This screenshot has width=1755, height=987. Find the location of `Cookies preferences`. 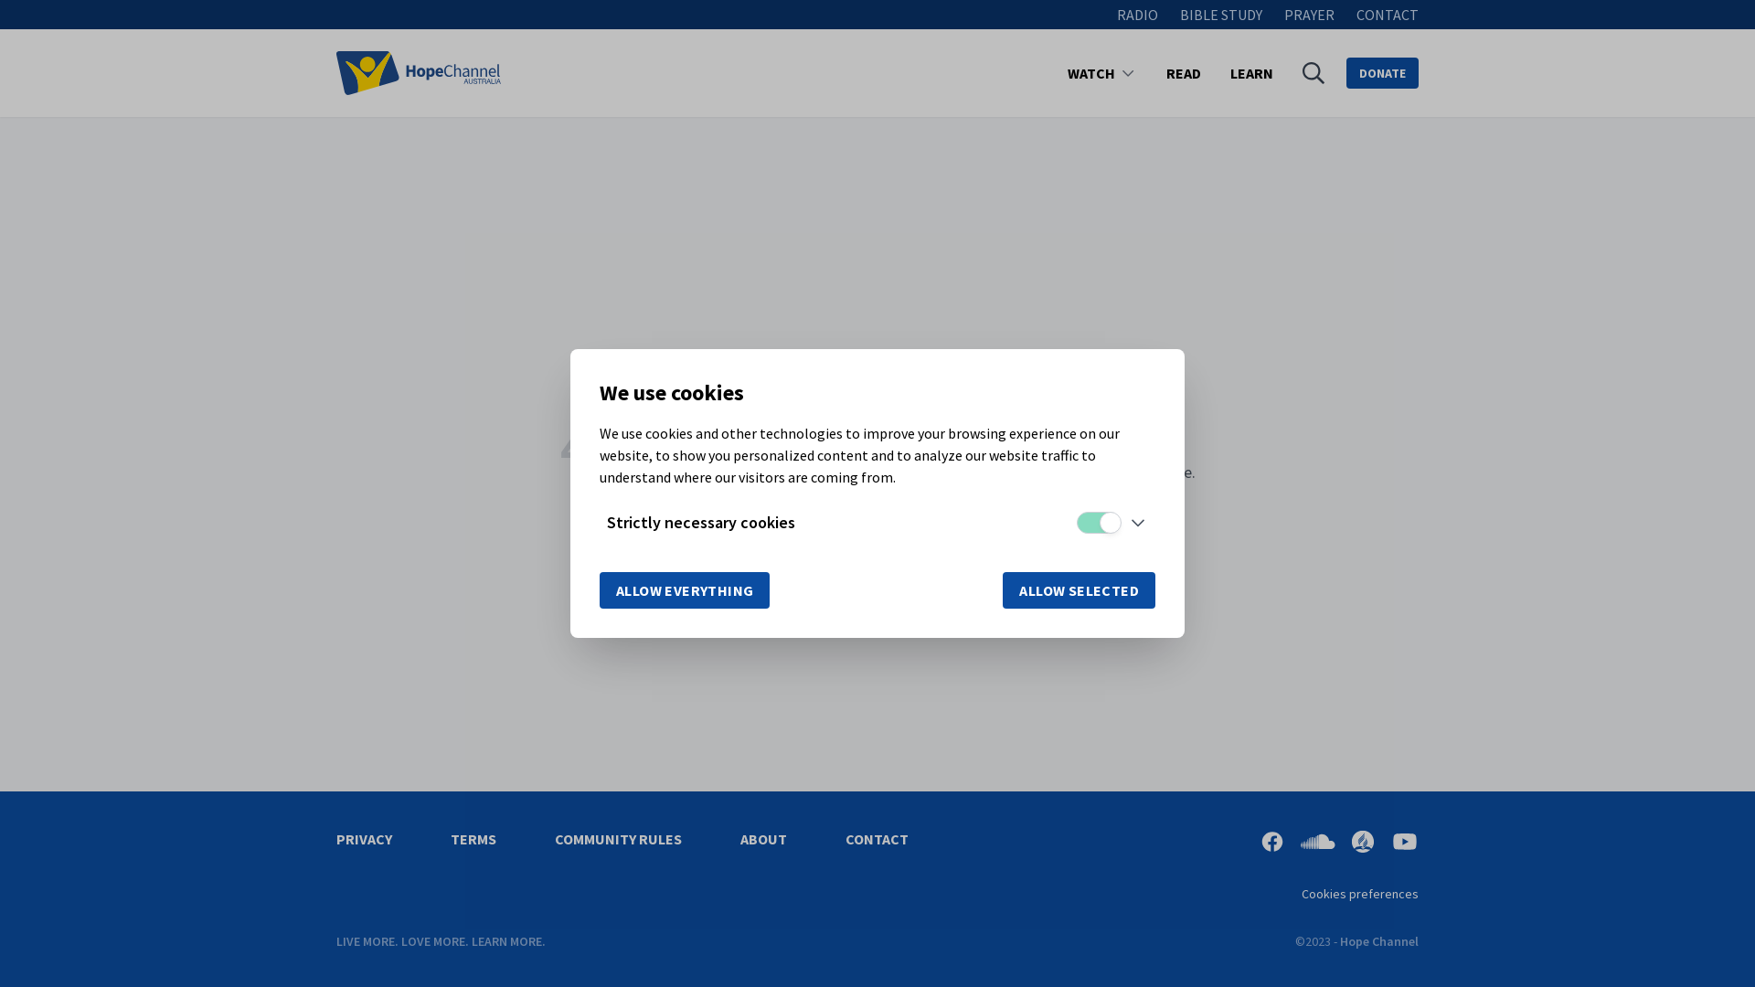

Cookies preferences is located at coordinates (1360, 894).